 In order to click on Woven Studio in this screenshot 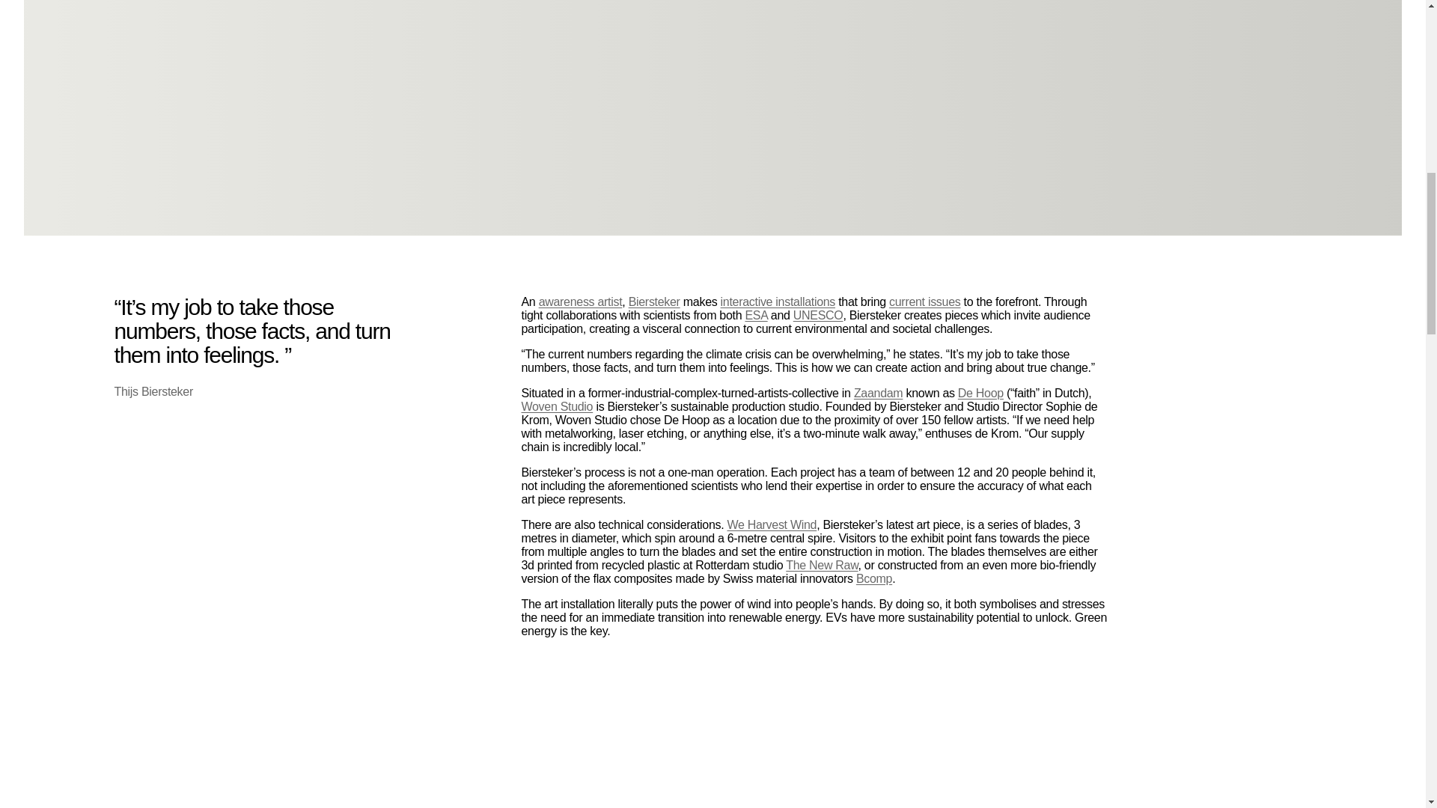, I will do `click(556, 405)`.